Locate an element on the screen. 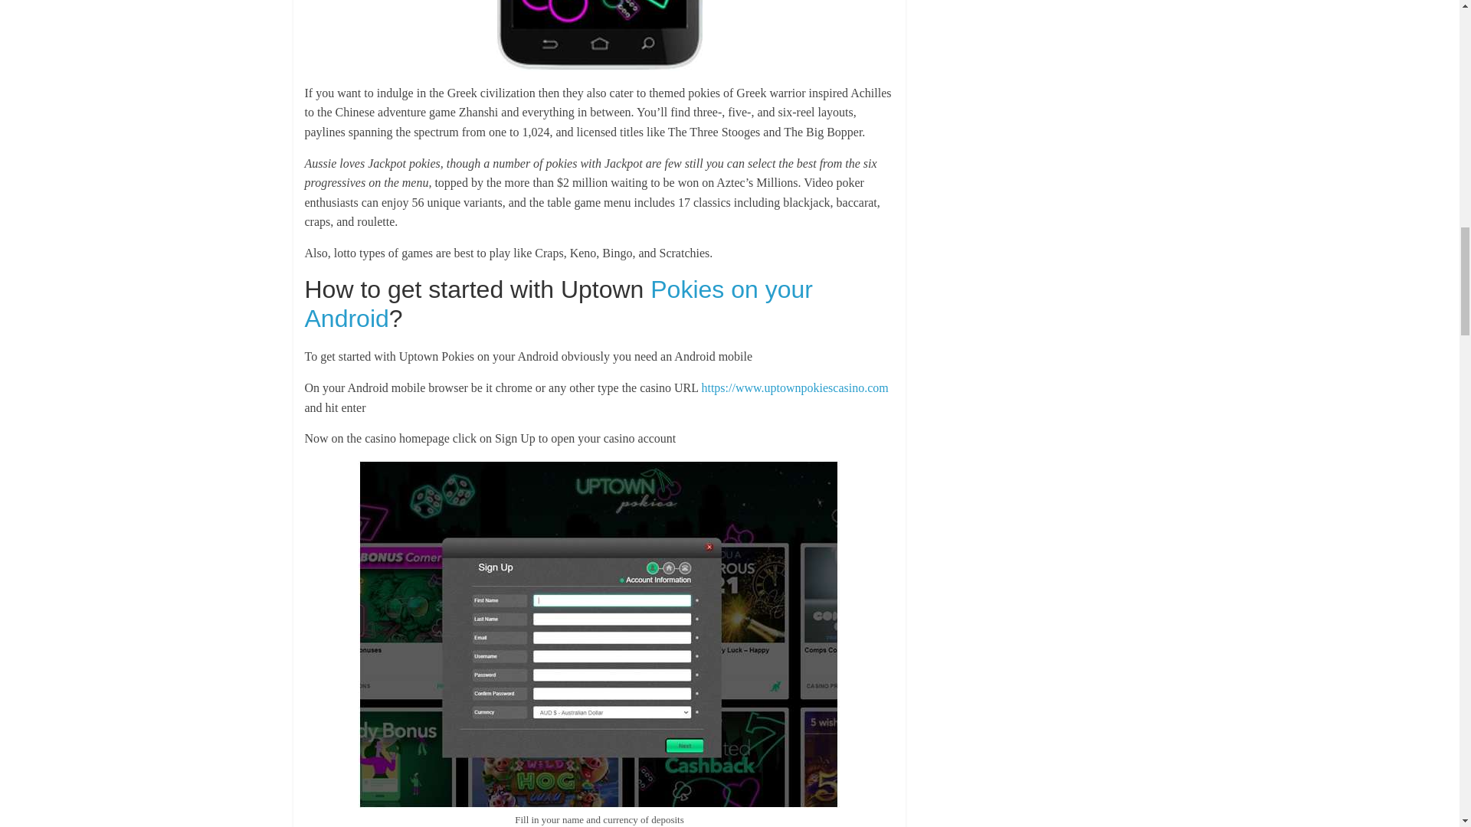 This screenshot has width=1471, height=827. Pokies on your Android is located at coordinates (559, 303).